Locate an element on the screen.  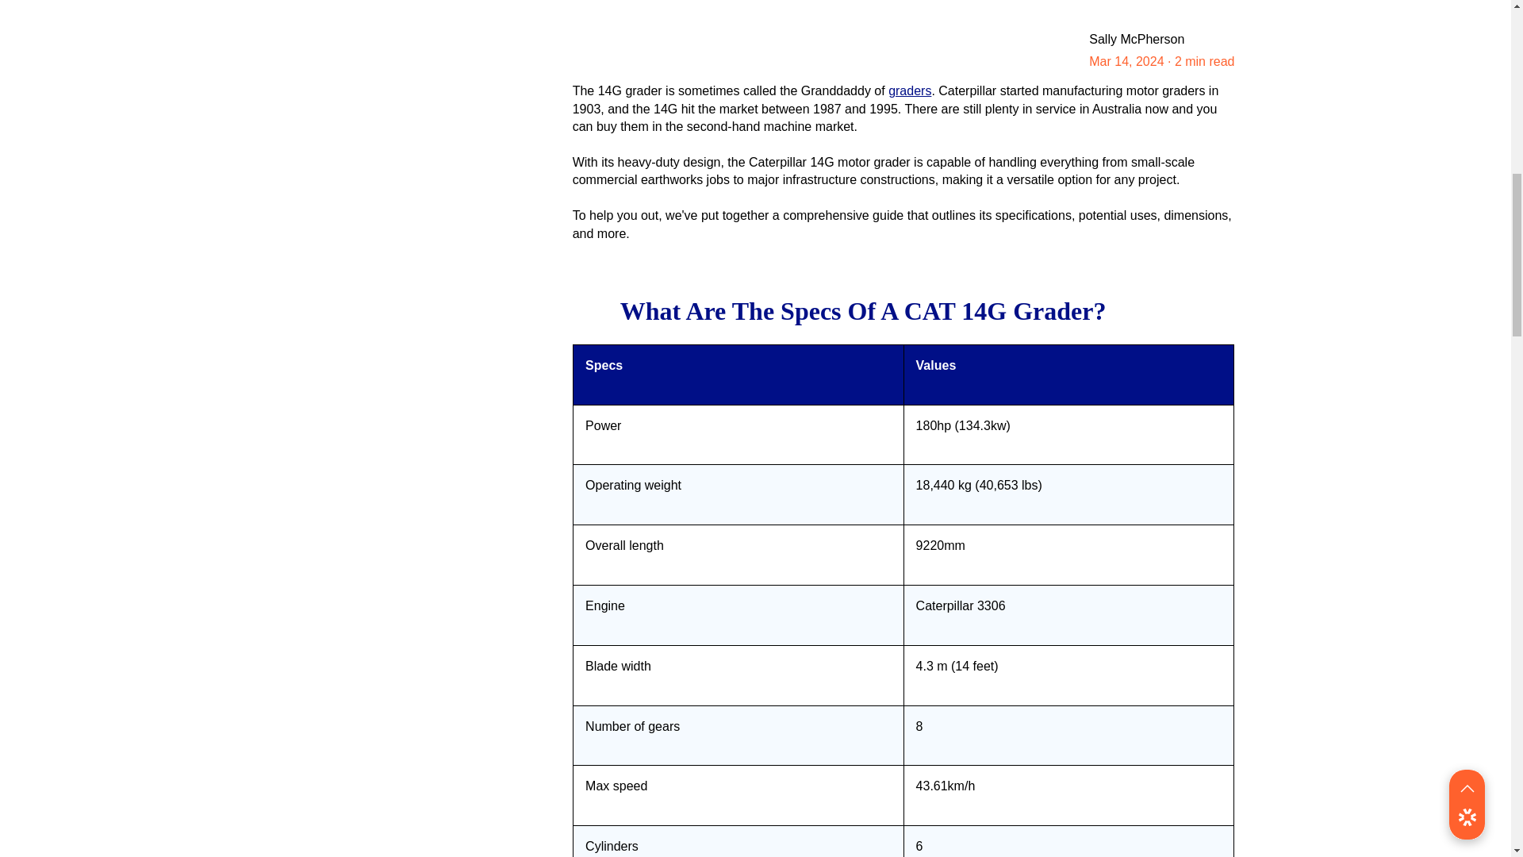
3rd party ad content is located at coordinates (409, 130).